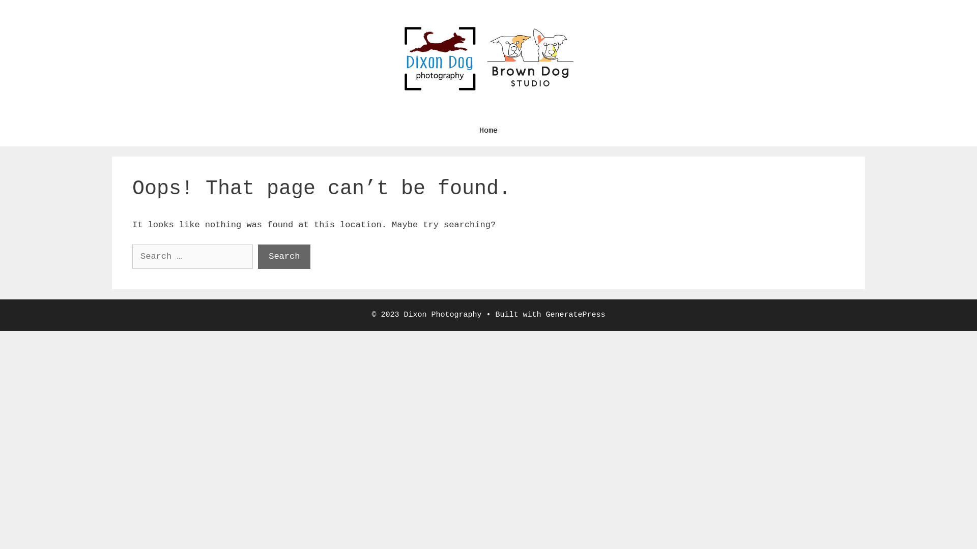 The height and width of the screenshot is (549, 977). I want to click on Search for:, so click(192, 257).